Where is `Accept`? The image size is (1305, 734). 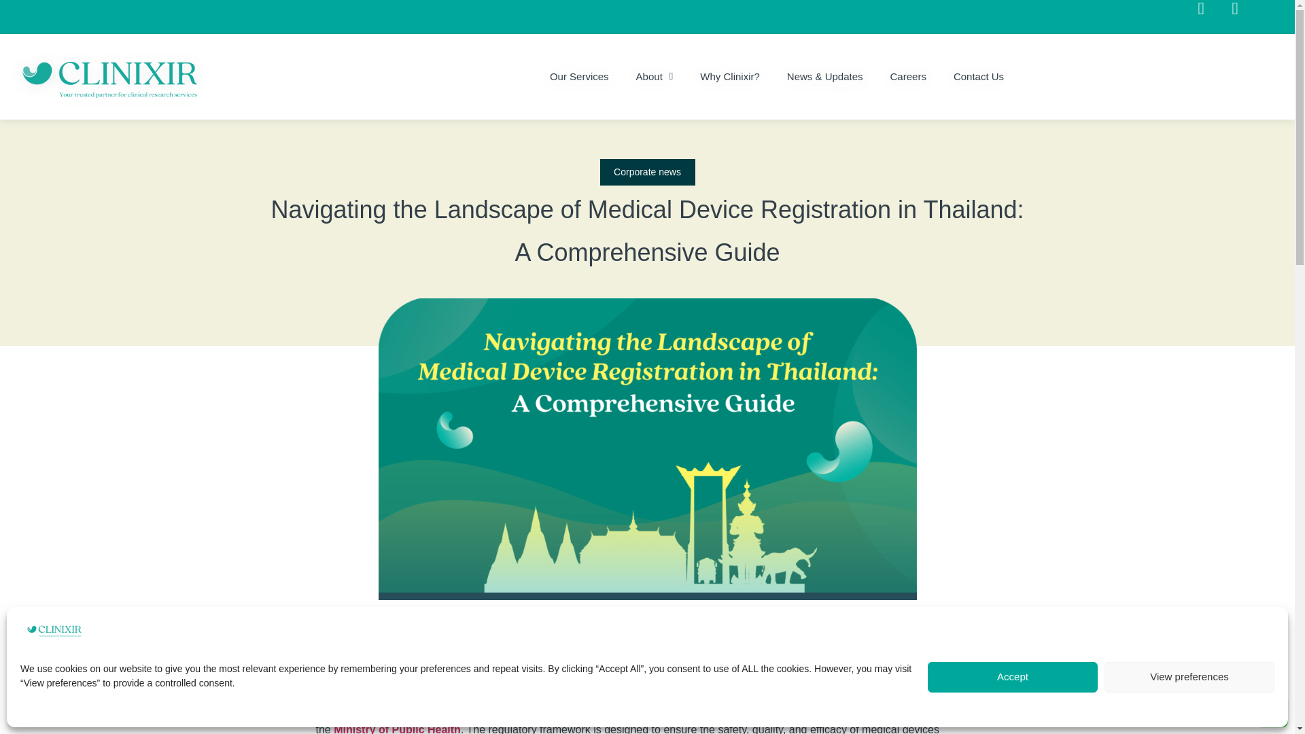 Accept is located at coordinates (1013, 677).